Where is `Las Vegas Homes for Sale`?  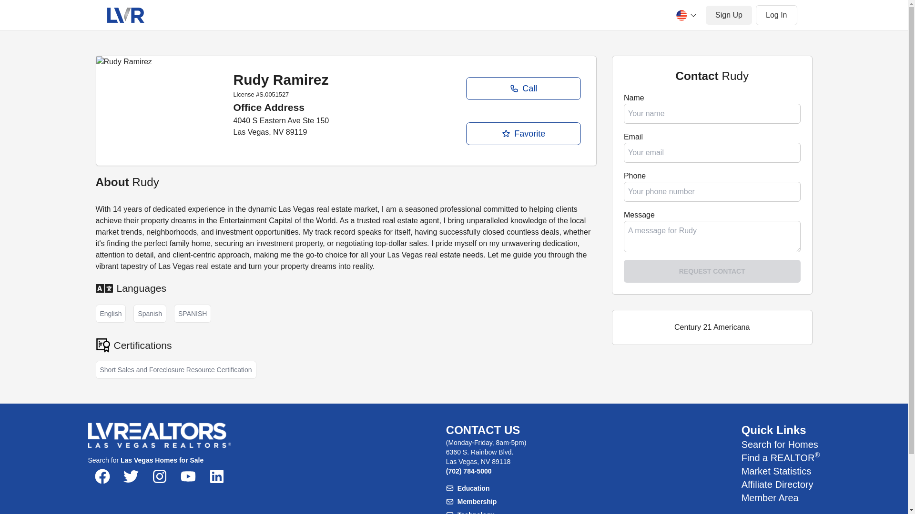
Las Vegas Homes for Sale is located at coordinates (162, 460).